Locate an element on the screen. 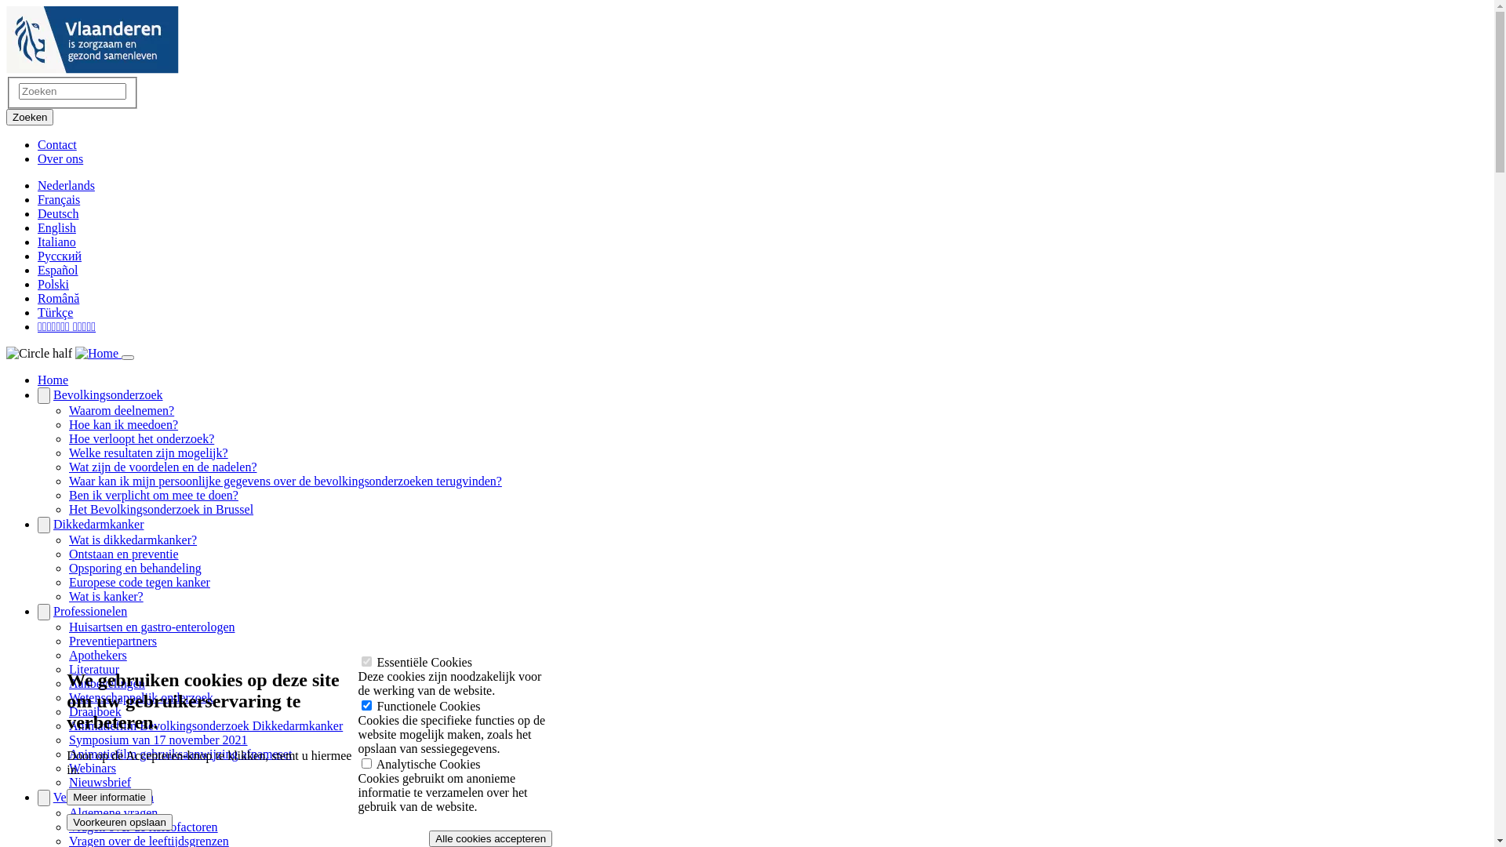 The image size is (1506, 847). Waarom deelnemen? is located at coordinates (122, 411).